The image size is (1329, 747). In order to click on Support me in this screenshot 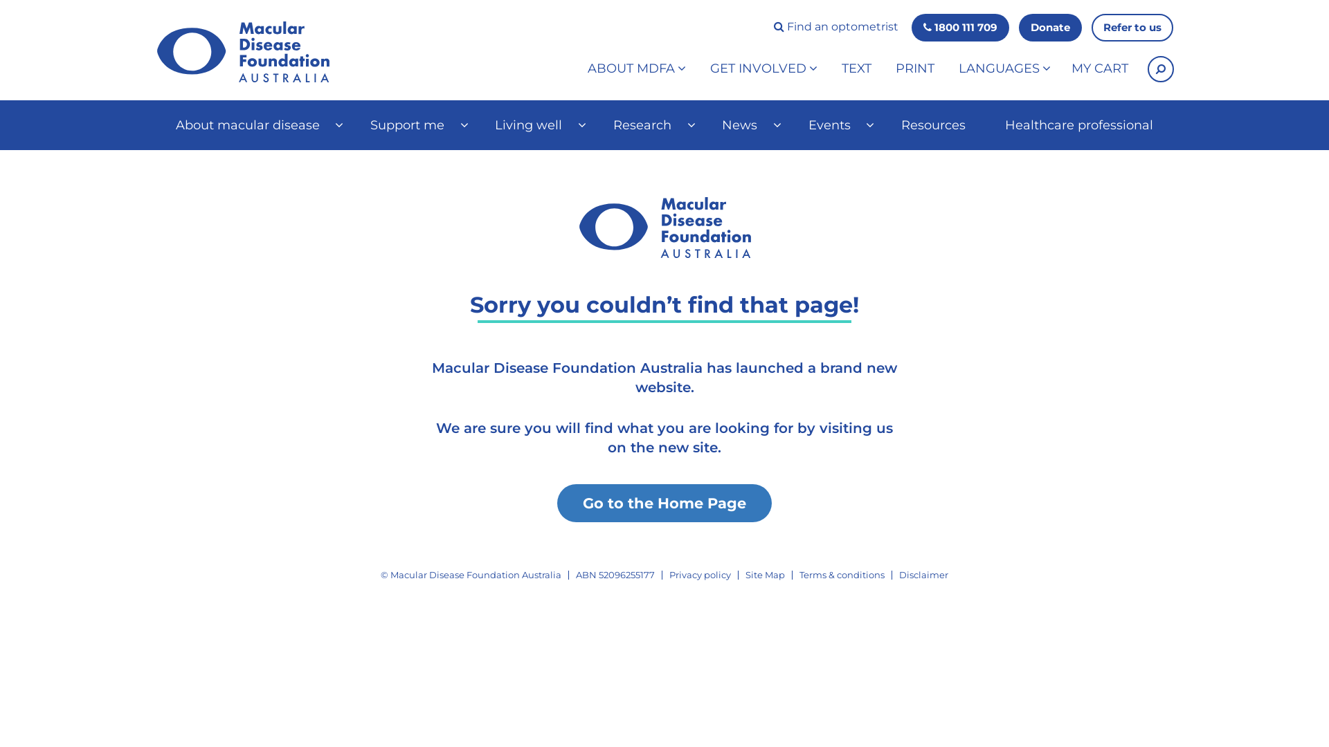, I will do `click(413, 125)`.